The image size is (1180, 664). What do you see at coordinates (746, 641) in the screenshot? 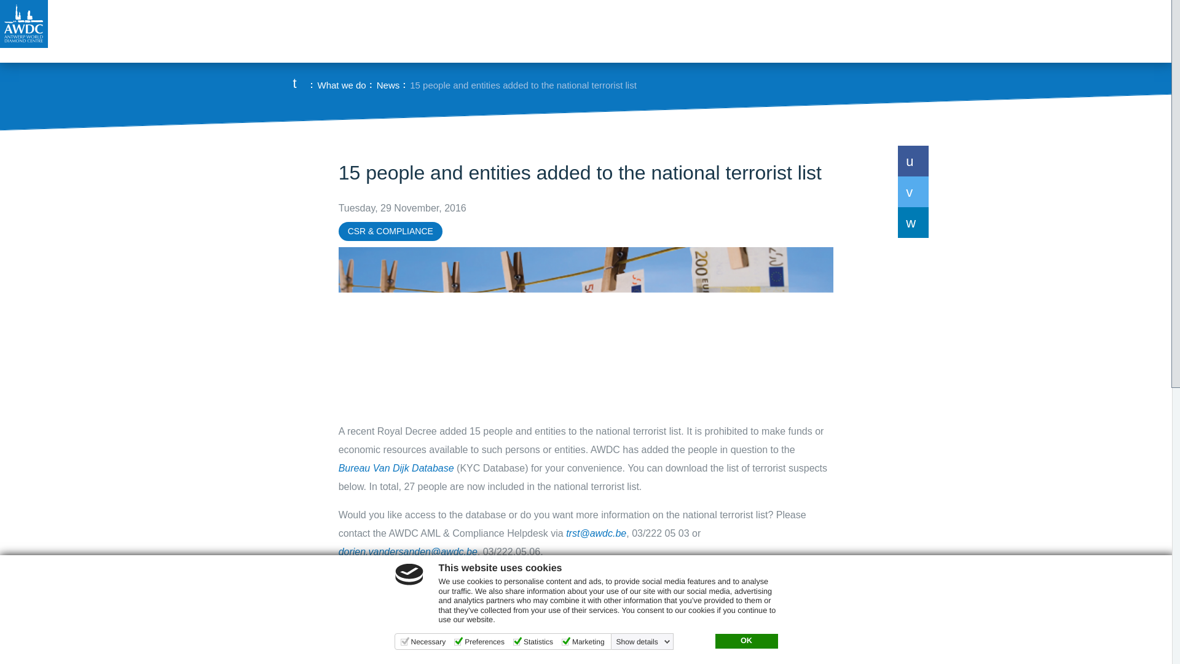
I see `OK` at bounding box center [746, 641].